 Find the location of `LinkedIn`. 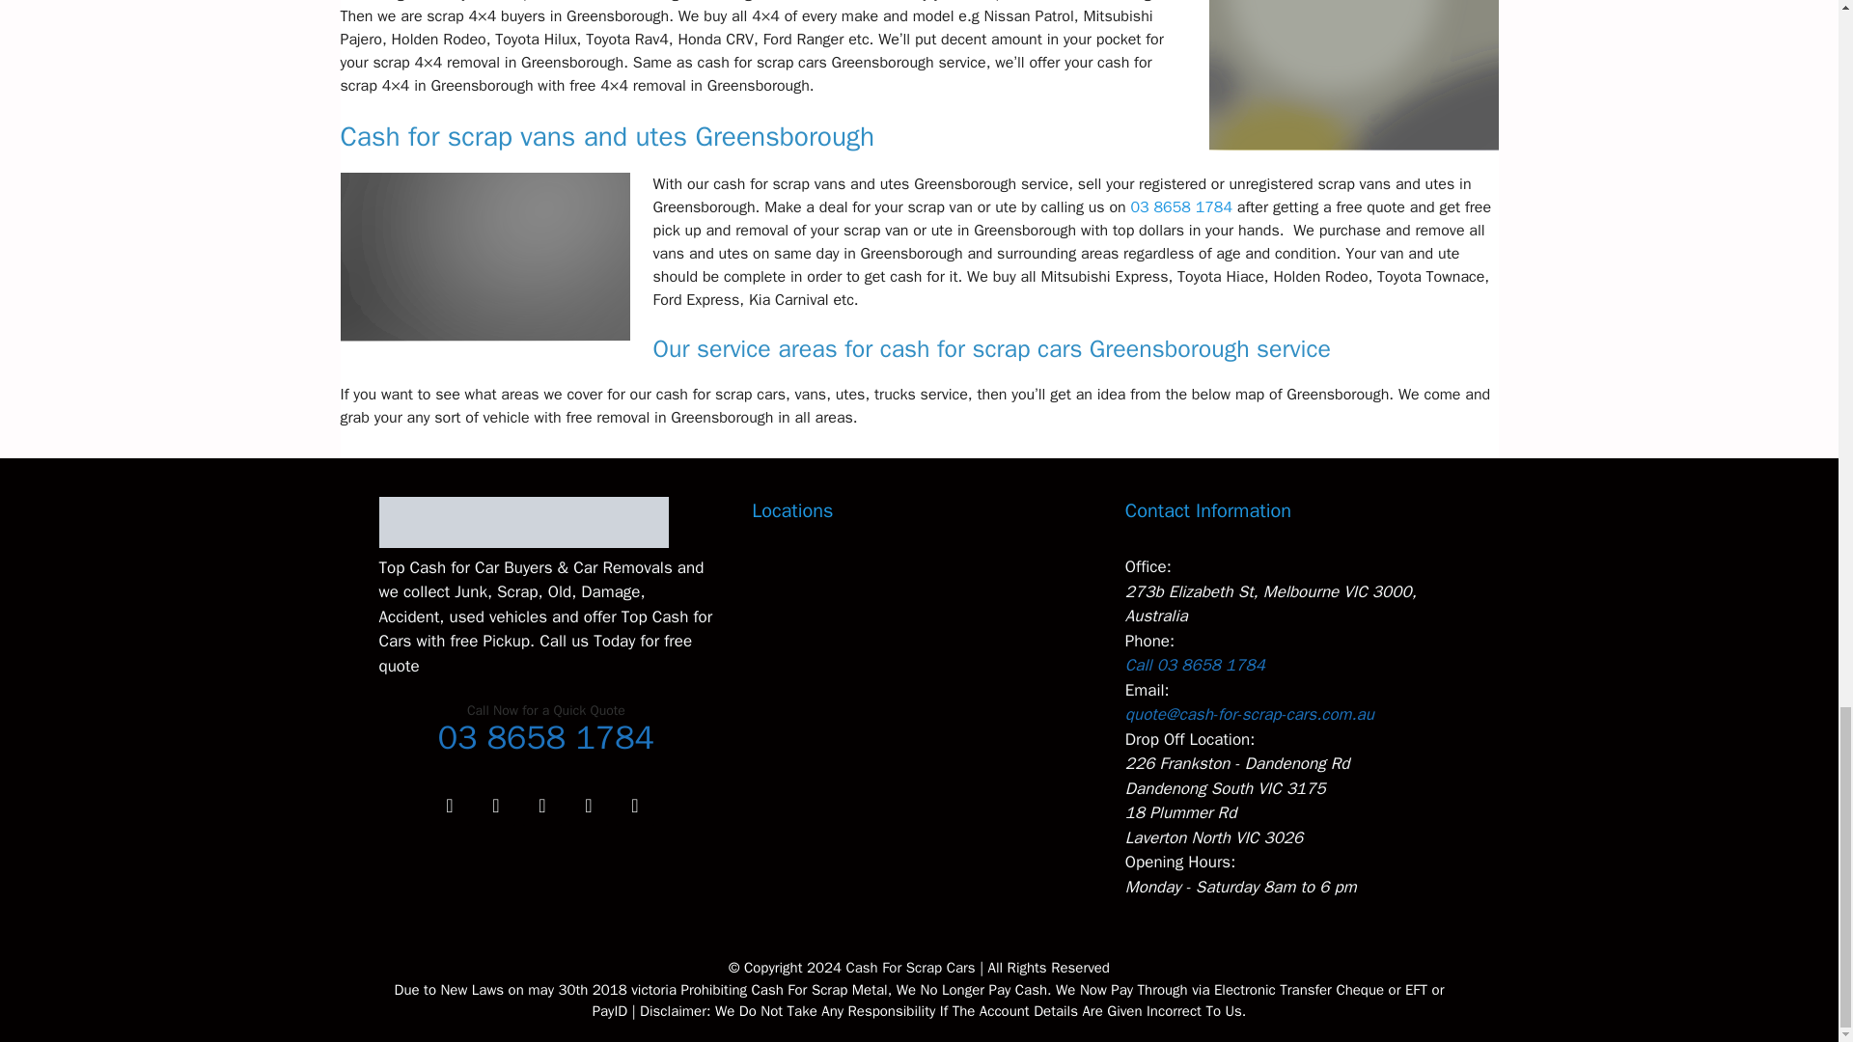

LinkedIn is located at coordinates (541, 807).